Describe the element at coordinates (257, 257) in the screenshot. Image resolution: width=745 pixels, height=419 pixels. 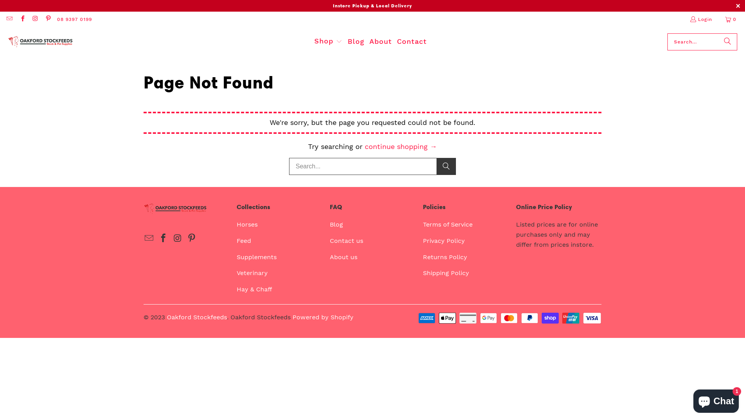
I see `Supplements` at that location.